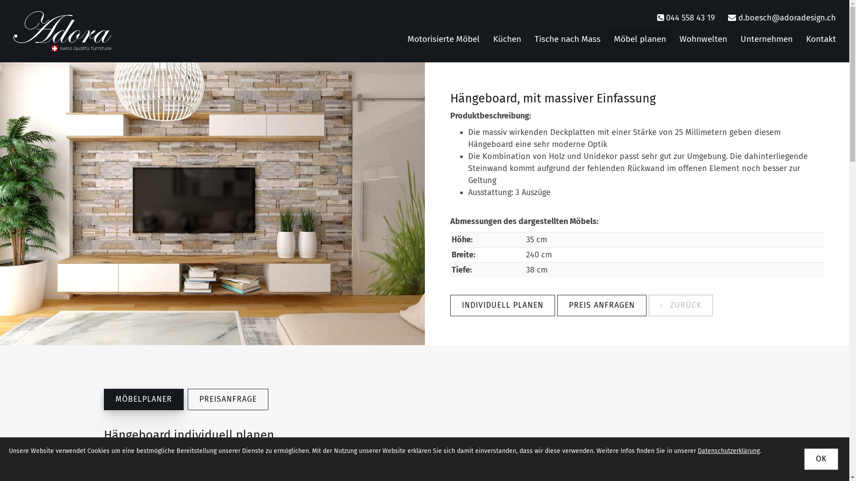 The height and width of the screenshot is (481, 856). I want to click on PREIS ANFRAGEN, so click(602, 306).